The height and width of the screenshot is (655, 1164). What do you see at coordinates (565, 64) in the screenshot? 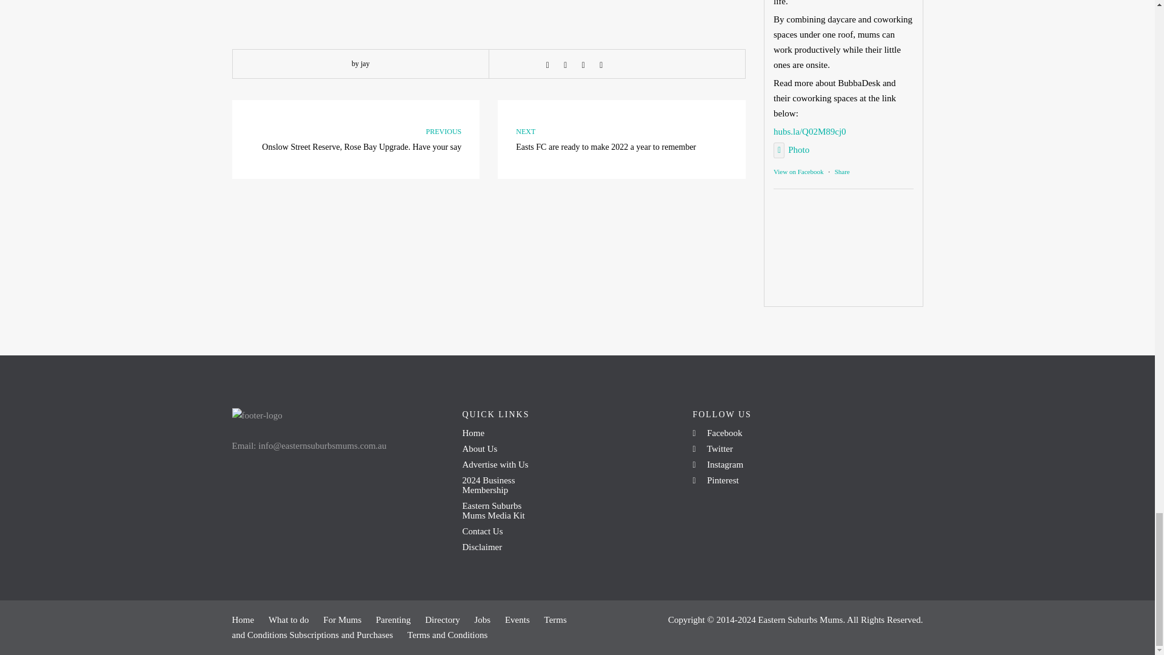
I see `Tweet this` at bounding box center [565, 64].